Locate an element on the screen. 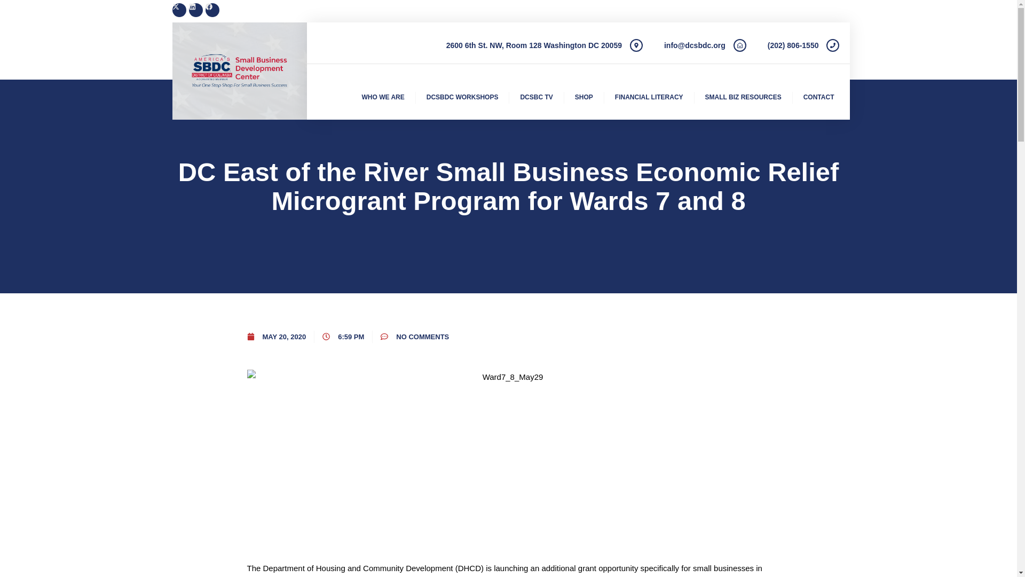 The height and width of the screenshot is (577, 1025). WHO WE ARE is located at coordinates (383, 97).